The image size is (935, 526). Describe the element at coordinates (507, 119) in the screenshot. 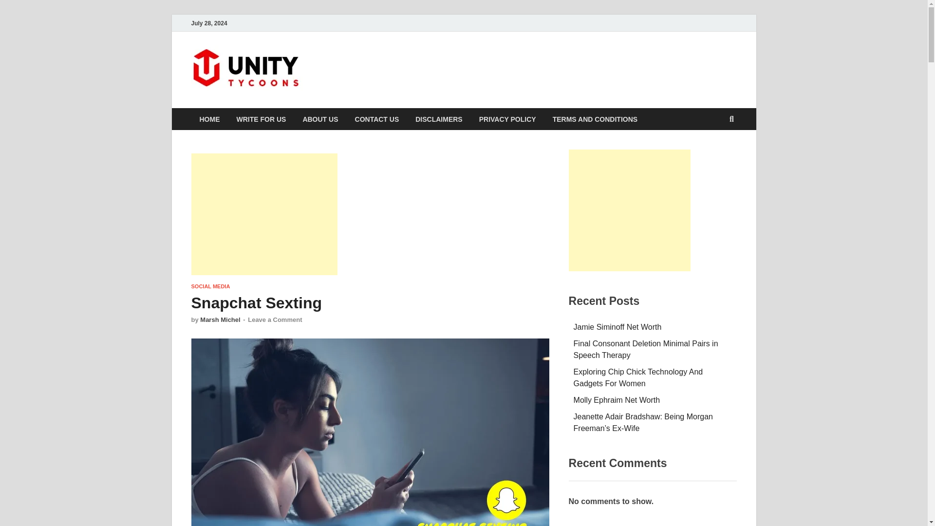

I see `PRIVACY POLICY` at that location.